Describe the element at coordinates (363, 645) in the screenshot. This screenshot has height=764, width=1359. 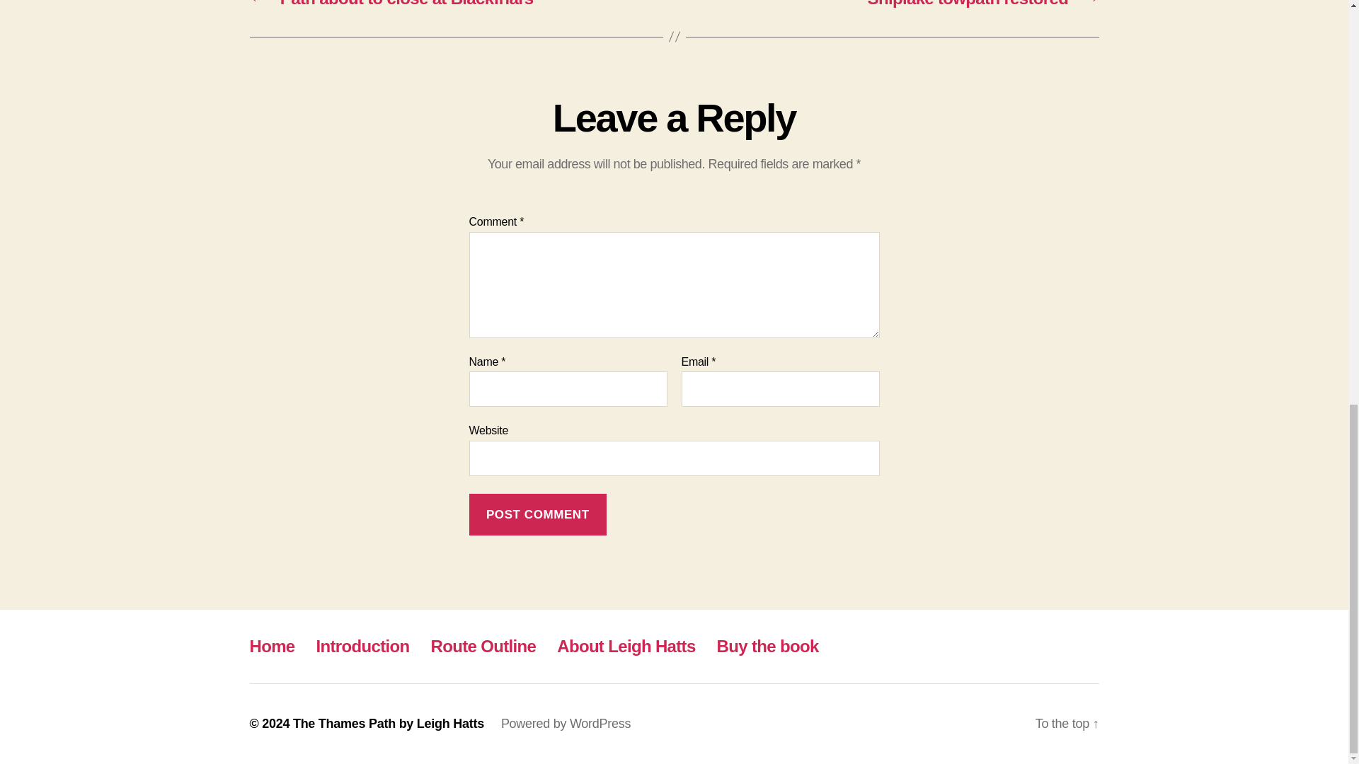
I see `Introduction` at that location.